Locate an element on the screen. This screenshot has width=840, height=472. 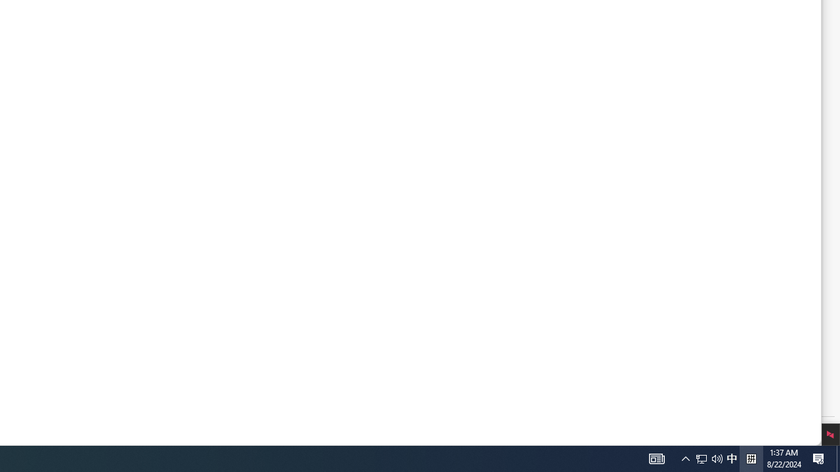
Cookies is located at coordinates (51, 392).